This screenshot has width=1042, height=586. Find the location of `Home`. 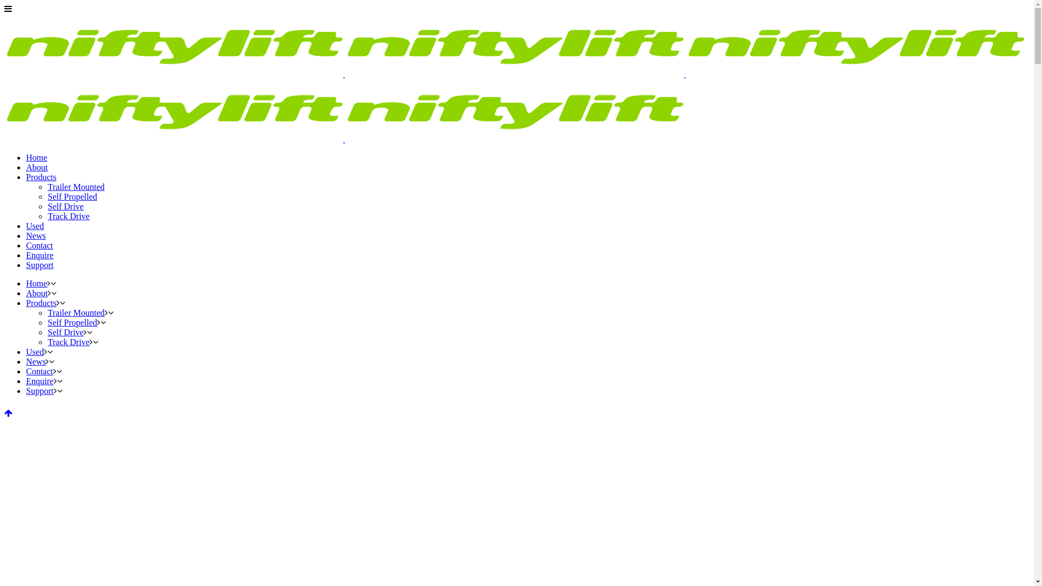

Home is located at coordinates (37, 157).